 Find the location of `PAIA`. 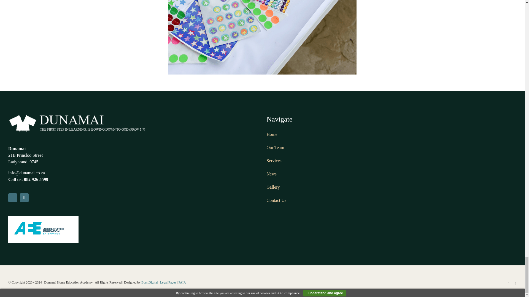

PAIA is located at coordinates (182, 282).